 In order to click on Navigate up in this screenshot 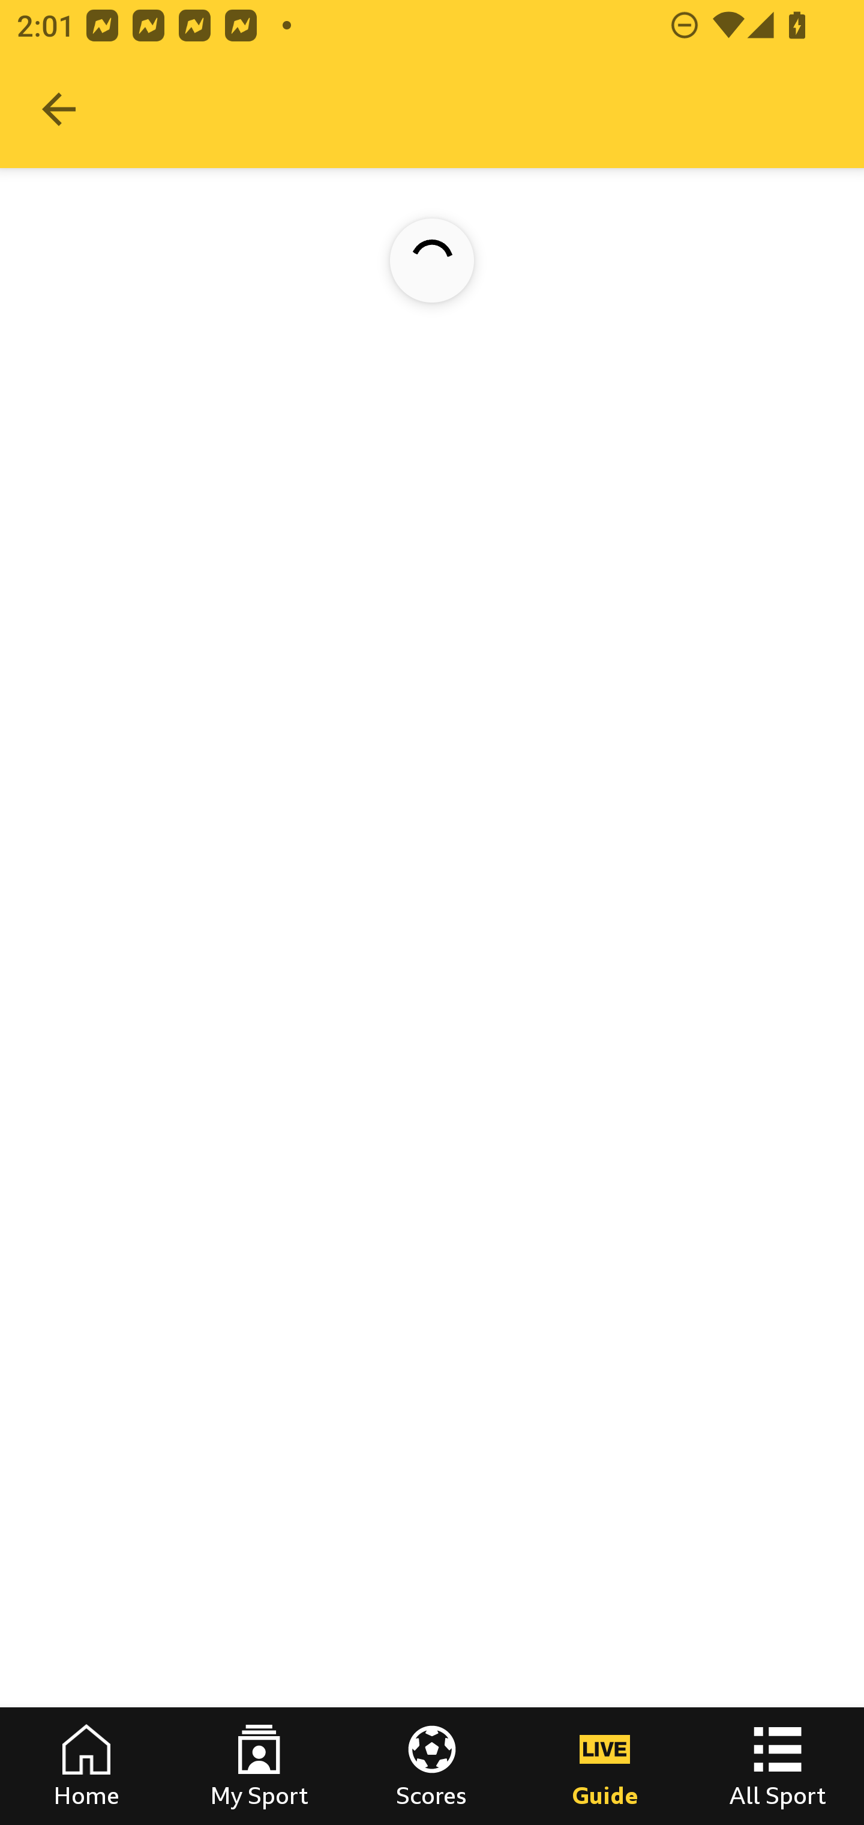, I will do `click(59, 109)`.